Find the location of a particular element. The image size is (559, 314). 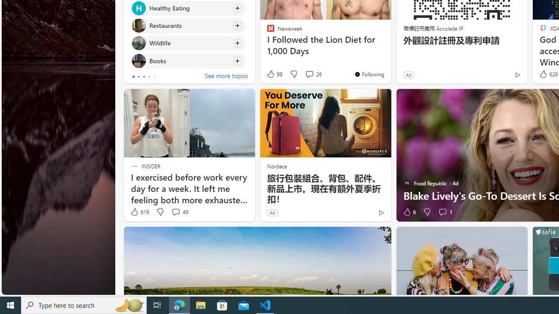

98 Like is located at coordinates (274, 74).